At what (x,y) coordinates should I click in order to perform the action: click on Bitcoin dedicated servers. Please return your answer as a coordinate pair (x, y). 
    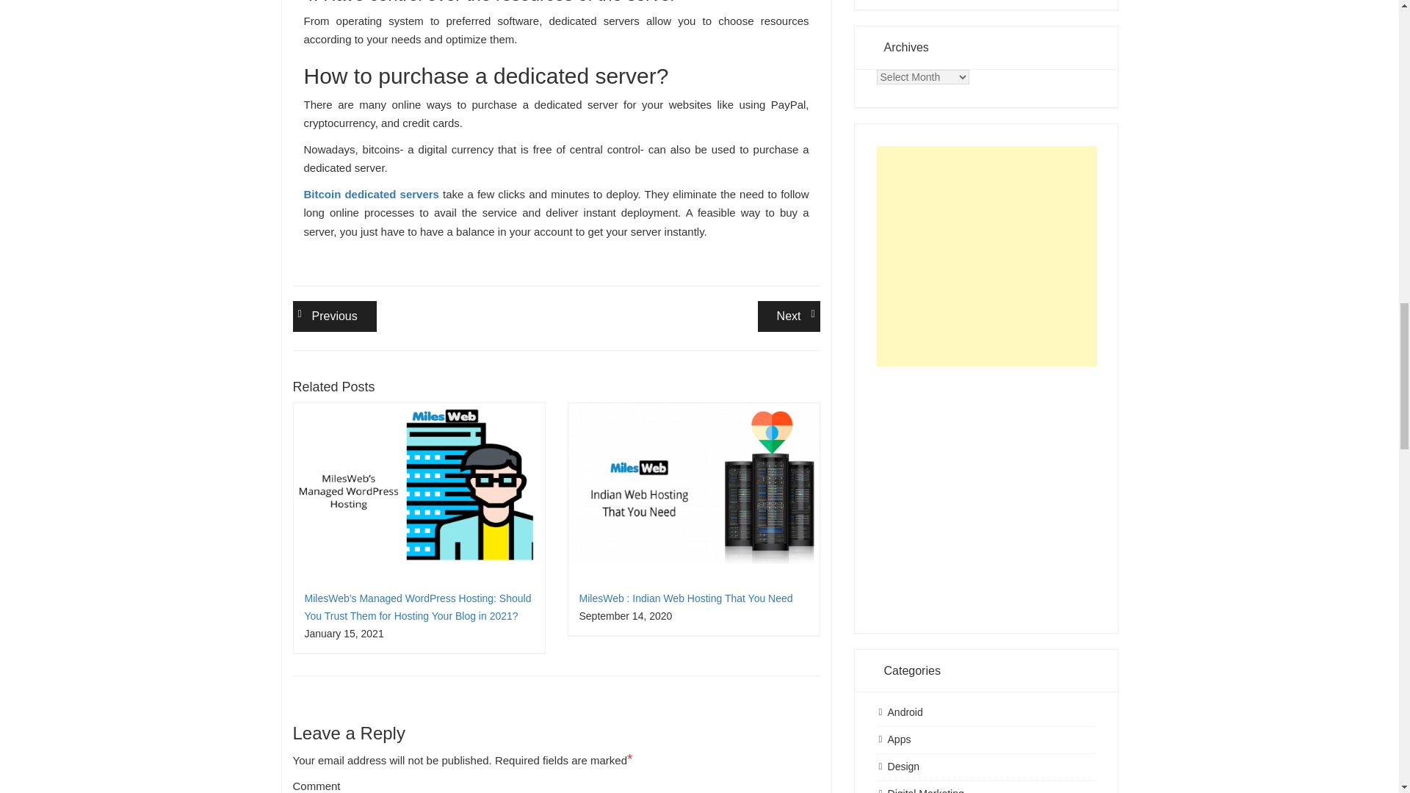
    Looking at the image, I should click on (333, 316).